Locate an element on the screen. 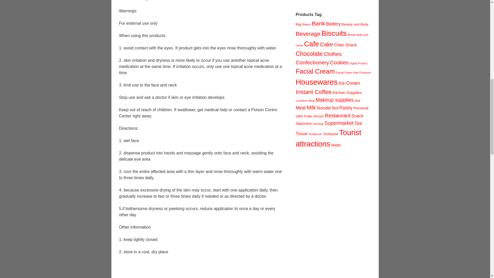 This screenshot has width=494, height=278. Beauty and Body is located at coordinates (355, 24).